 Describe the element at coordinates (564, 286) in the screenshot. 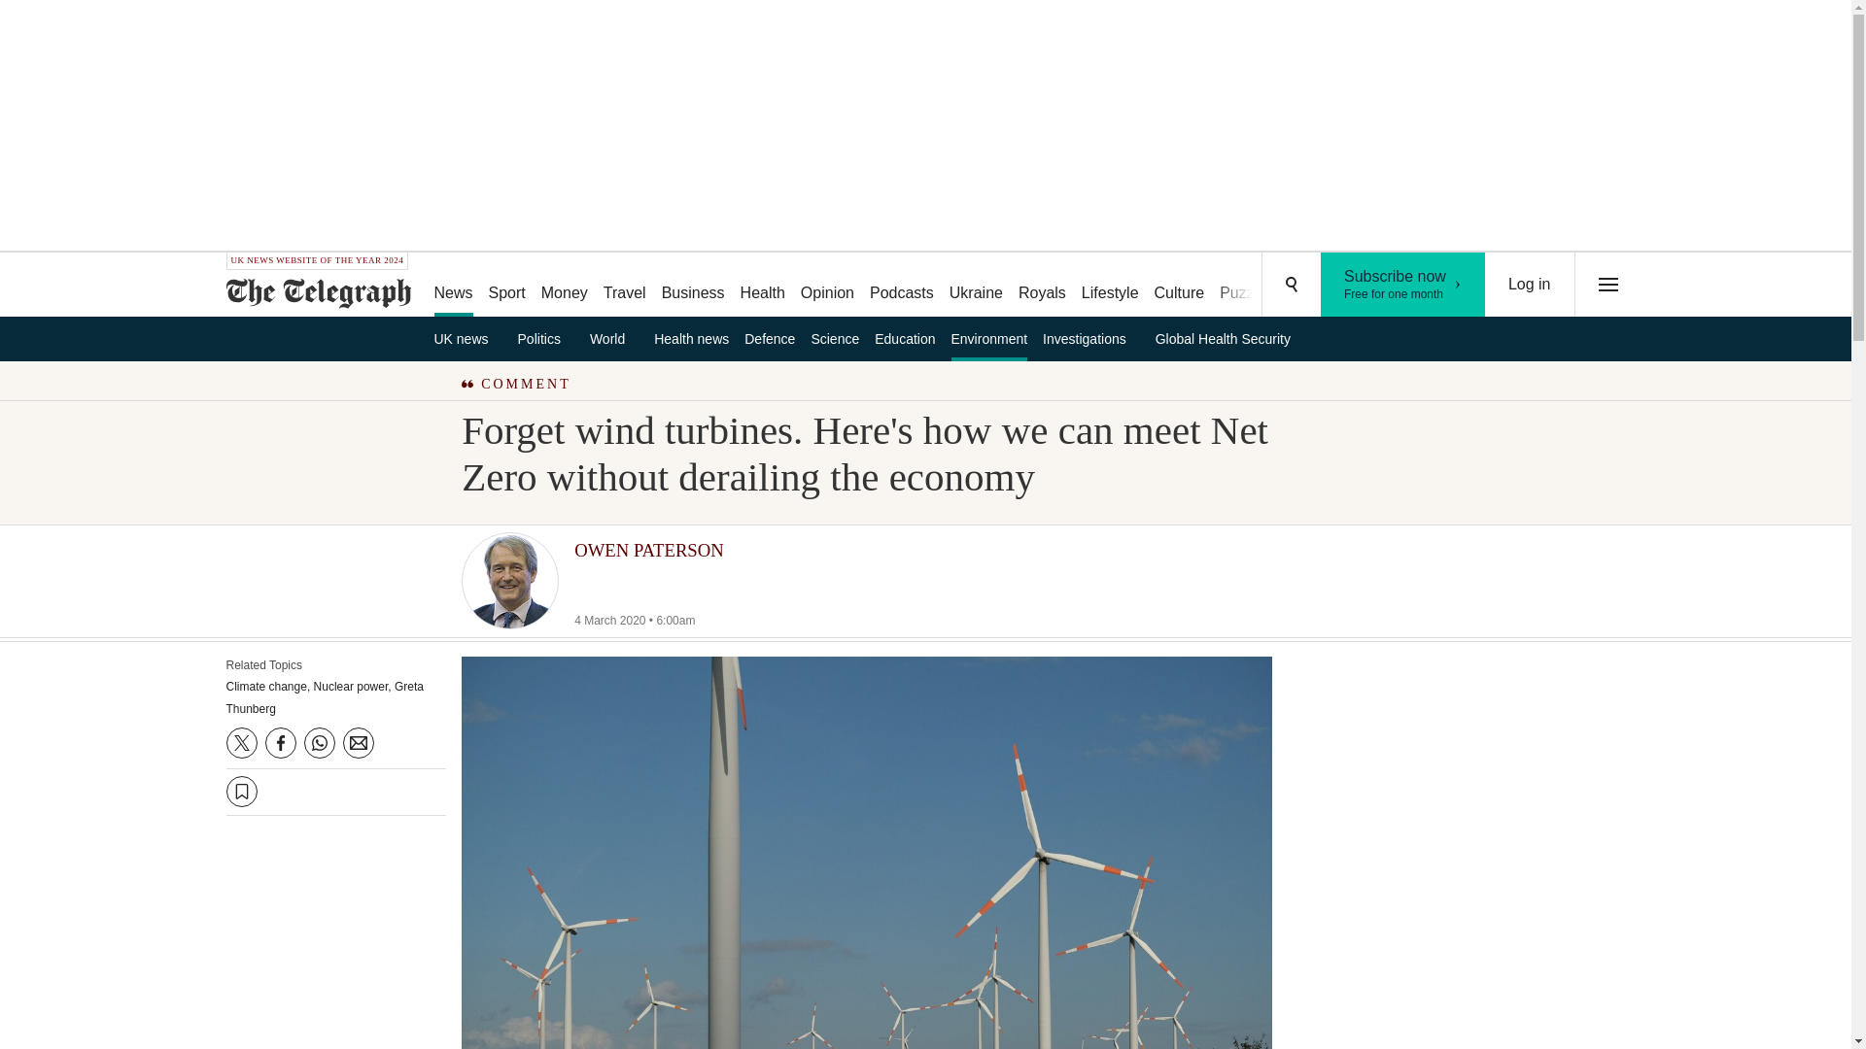

I see `Money` at that location.